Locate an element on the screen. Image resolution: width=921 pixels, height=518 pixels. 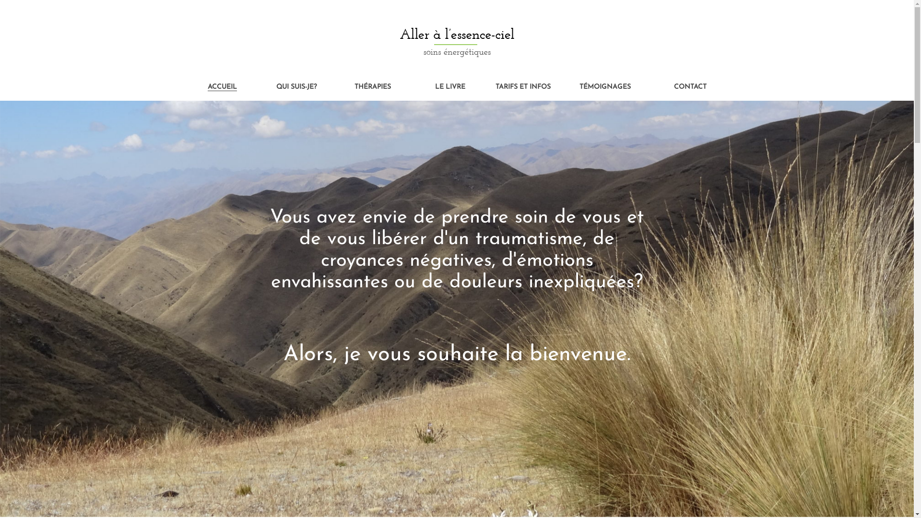
ACCUEIL is located at coordinates (222, 87).